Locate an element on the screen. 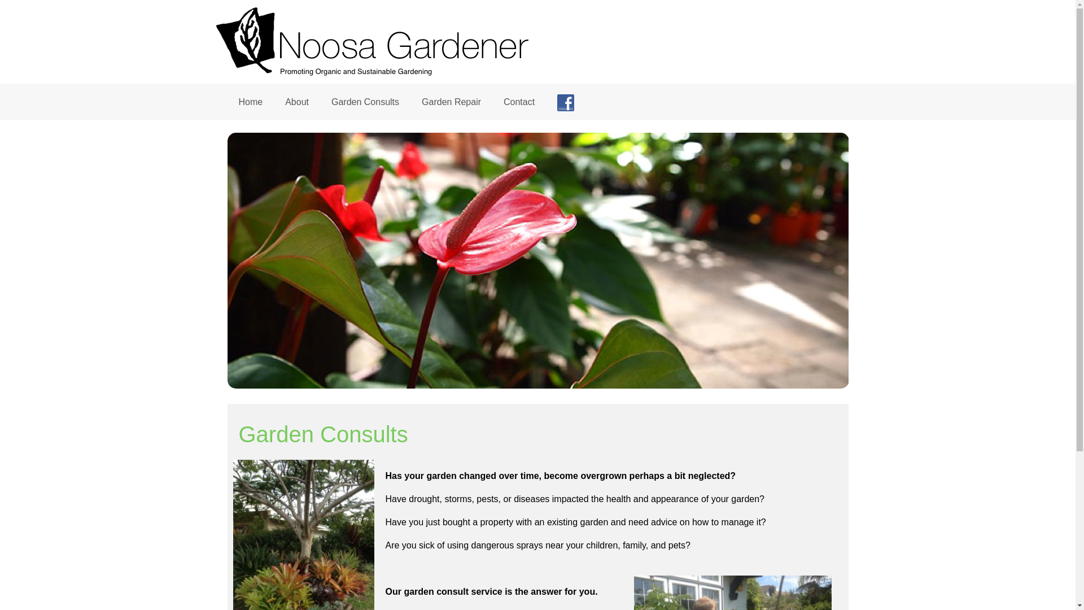  Follow Phillip on Facebook is located at coordinates (566, 102).